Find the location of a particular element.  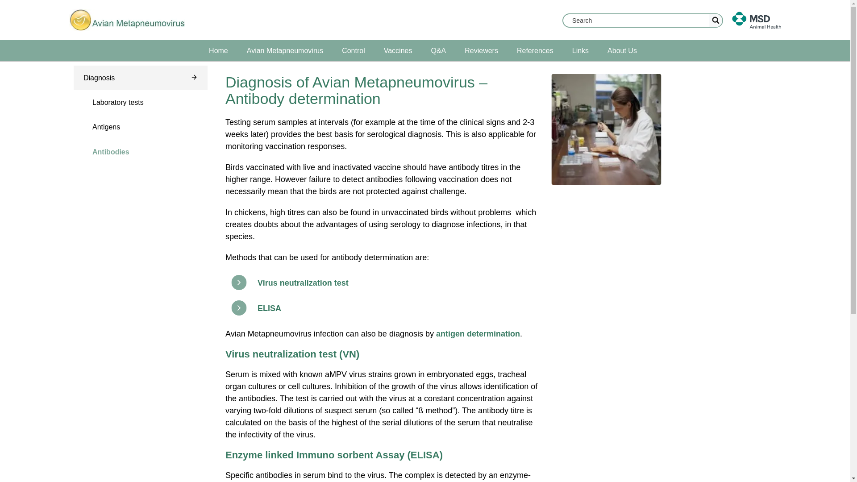

Laboratory tests is located at coordinates (140, 102).